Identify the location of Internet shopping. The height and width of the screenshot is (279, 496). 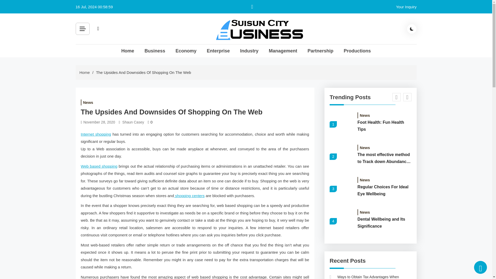
(96, 134).